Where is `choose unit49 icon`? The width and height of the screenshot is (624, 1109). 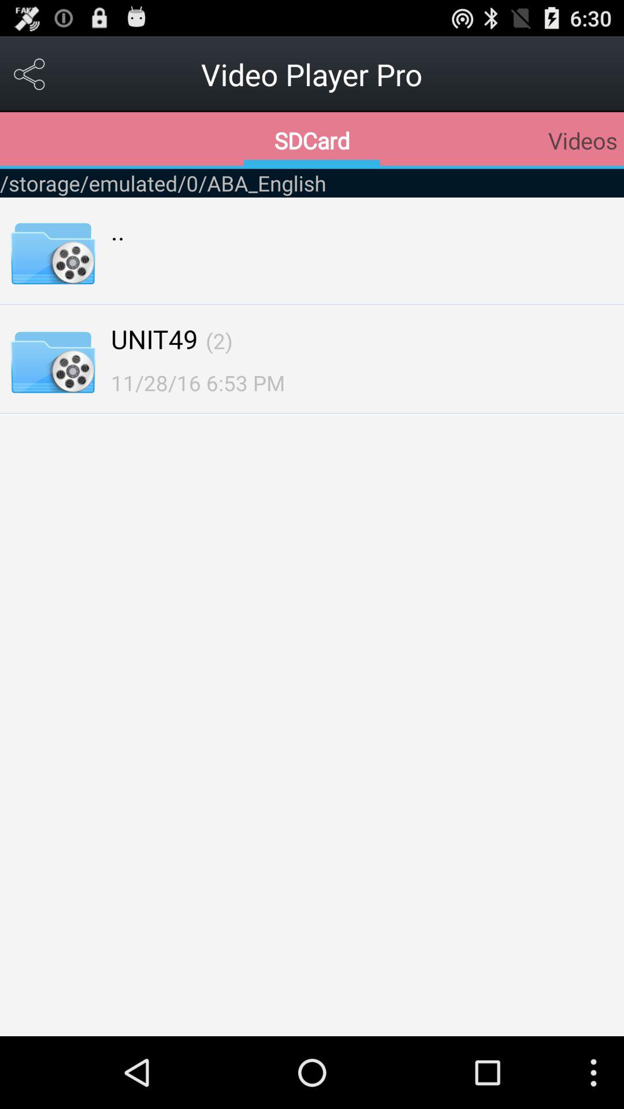
choose unit49 icon is located at coordinates (154, 338).